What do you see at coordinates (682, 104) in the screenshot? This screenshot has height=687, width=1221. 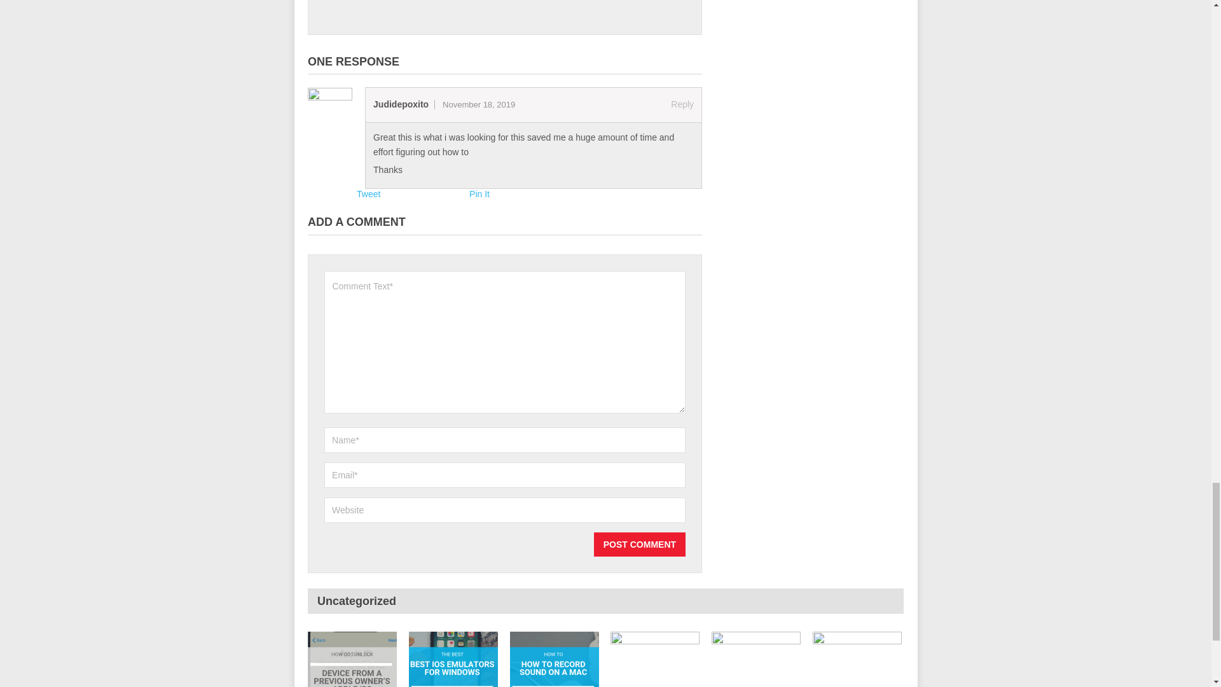 I see `Reply` at bounding box center [682, 104].